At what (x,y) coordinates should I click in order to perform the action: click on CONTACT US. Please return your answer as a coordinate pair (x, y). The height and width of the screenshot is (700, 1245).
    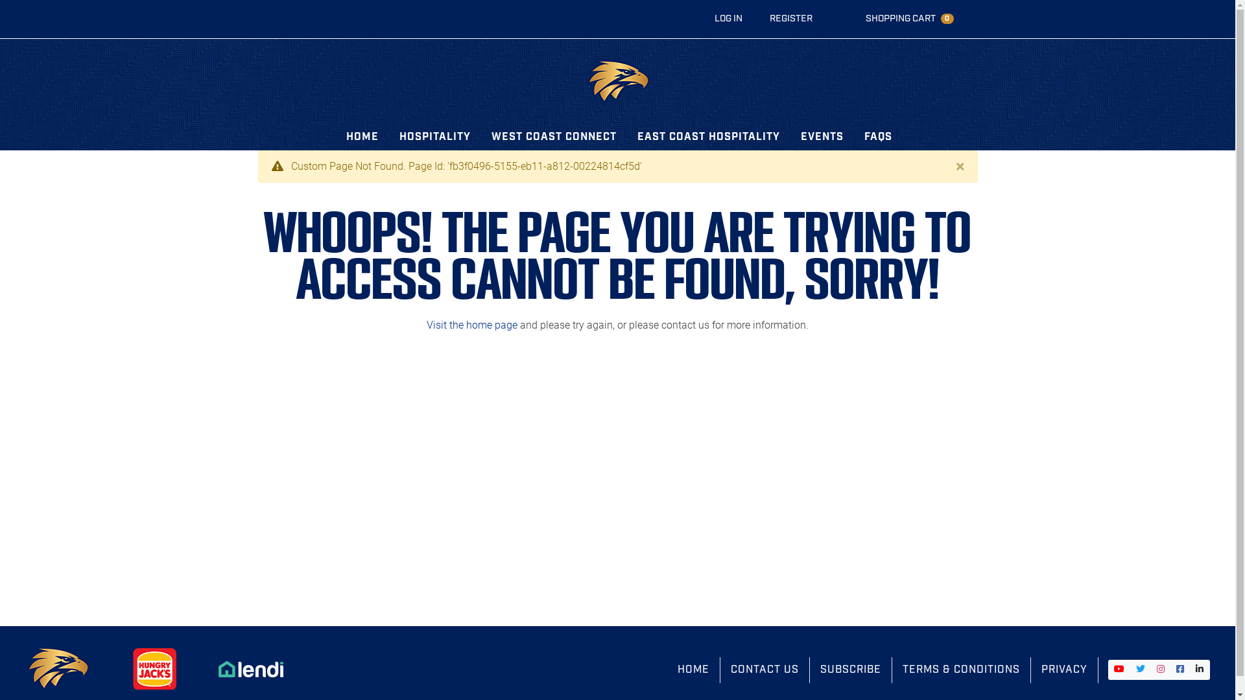
    Looking at the image, I should click on (765, 670).